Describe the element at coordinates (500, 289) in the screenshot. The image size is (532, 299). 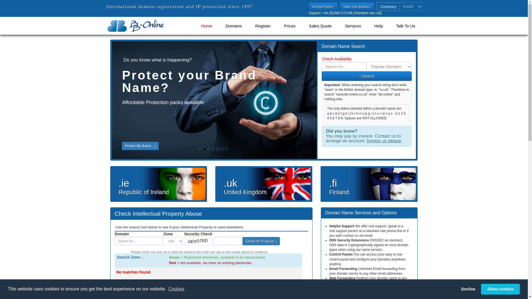
I see `Allow cookies` at that location.